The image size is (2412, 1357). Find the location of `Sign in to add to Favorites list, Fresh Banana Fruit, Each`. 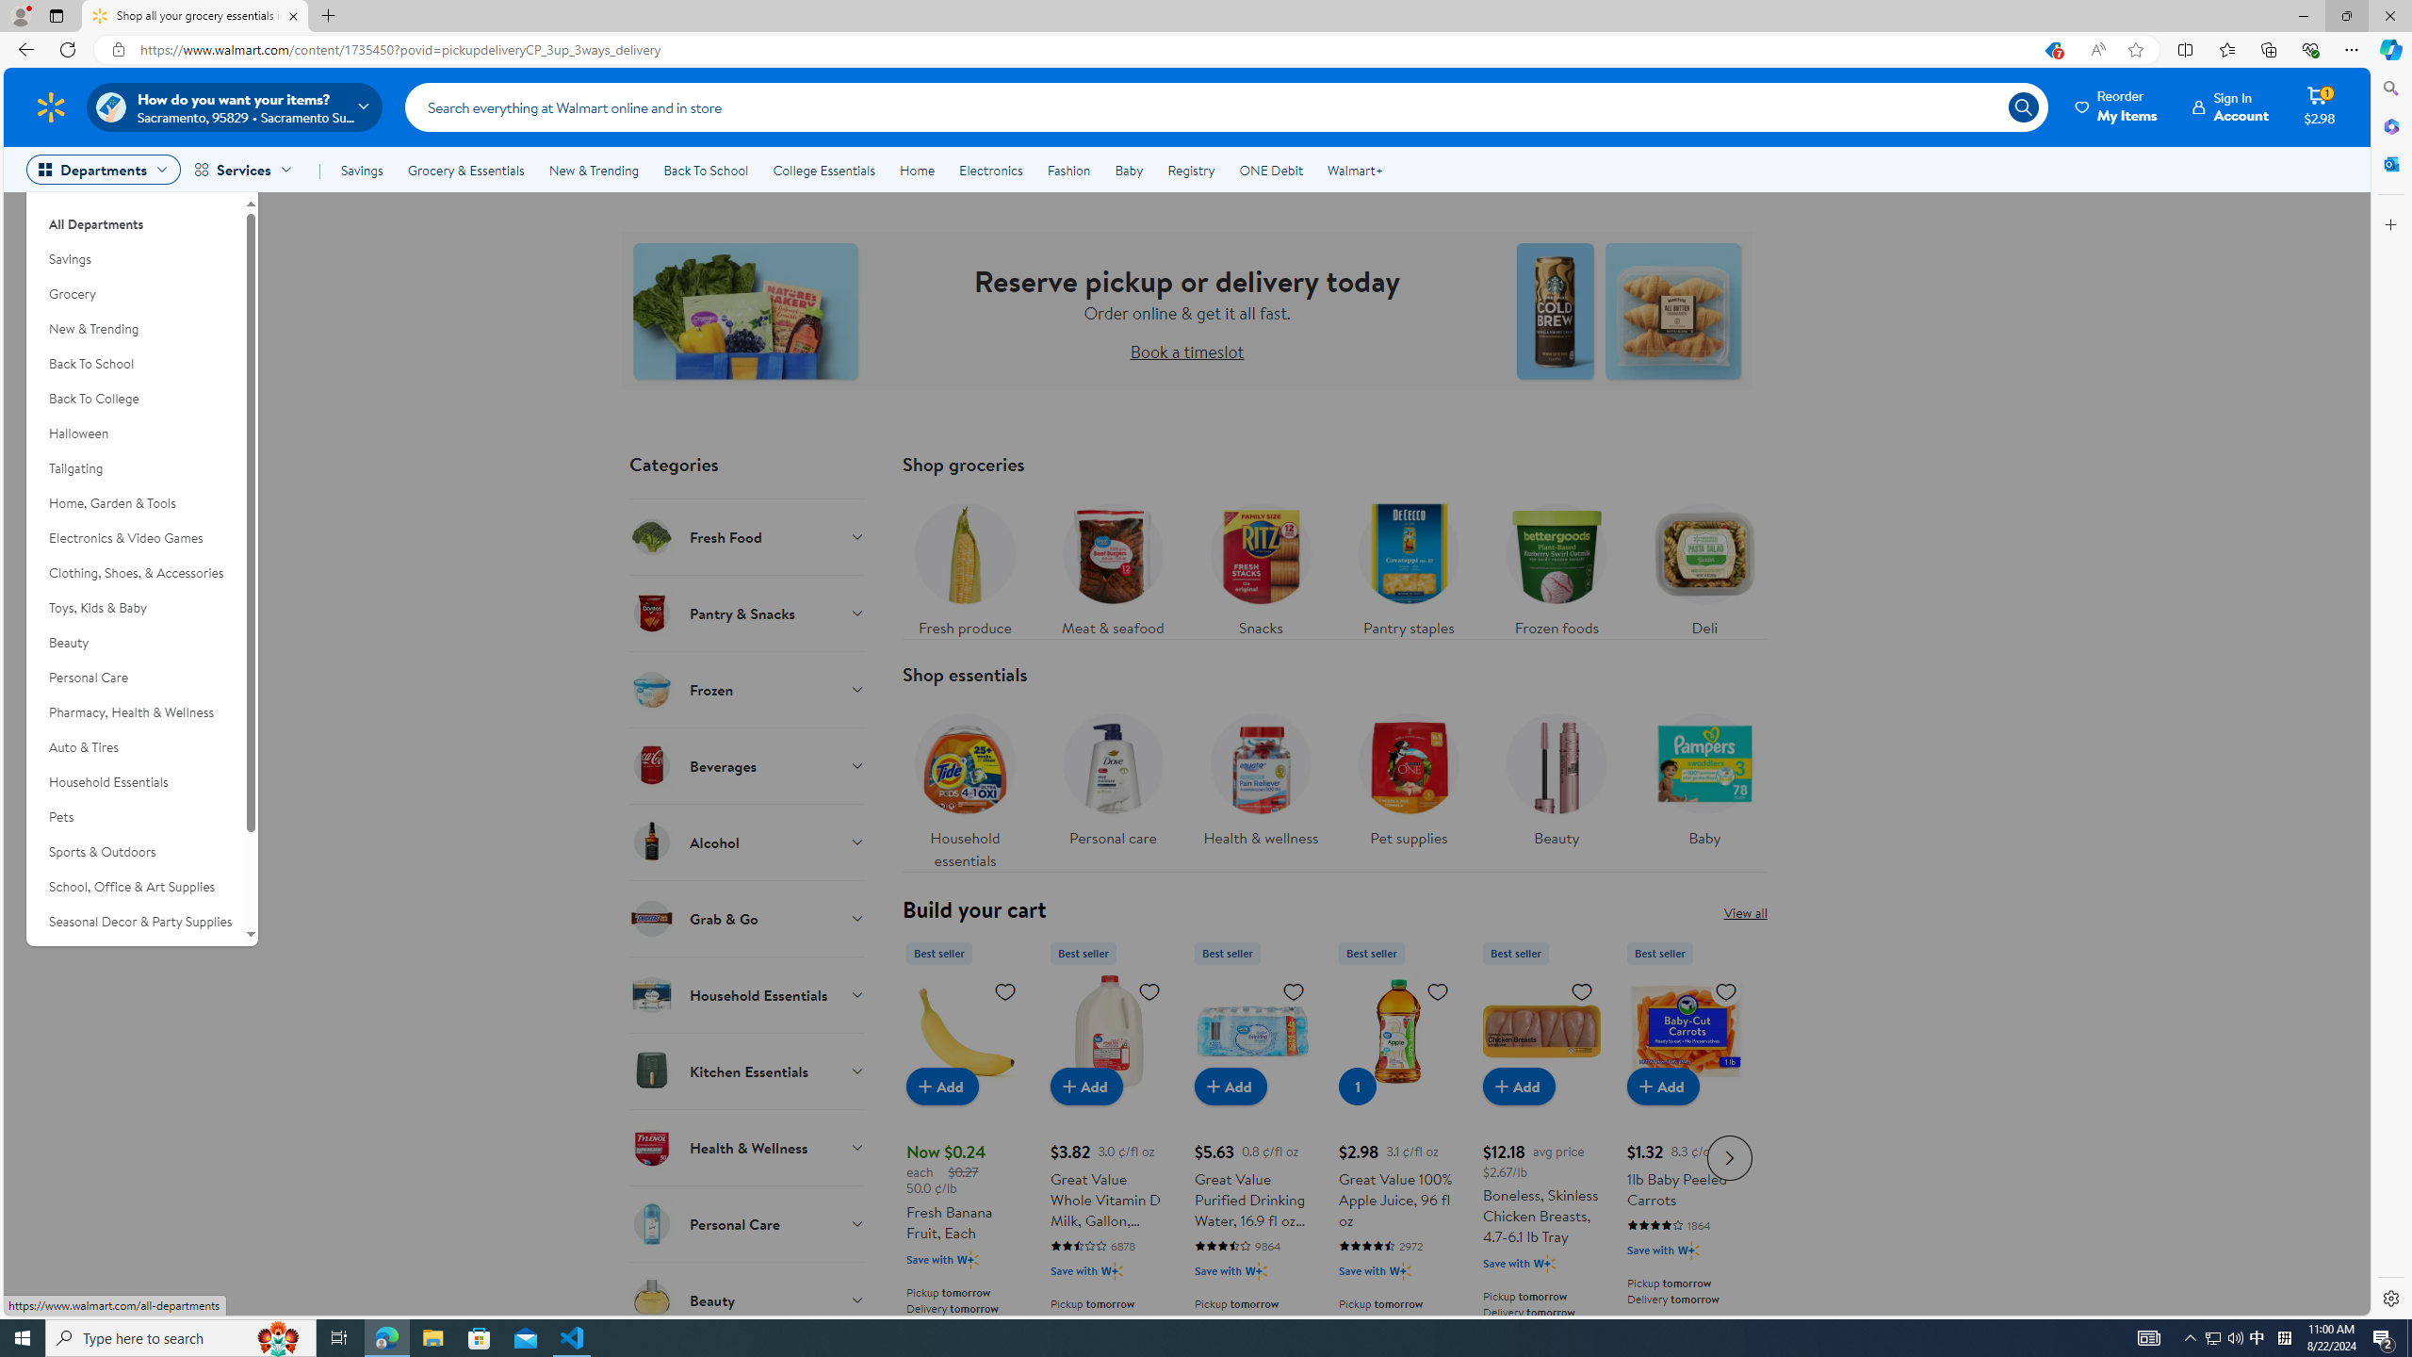

Sign in to add to Favorites list, Fresh Banana Fruit, Each is located at coordinates (1005, 991).